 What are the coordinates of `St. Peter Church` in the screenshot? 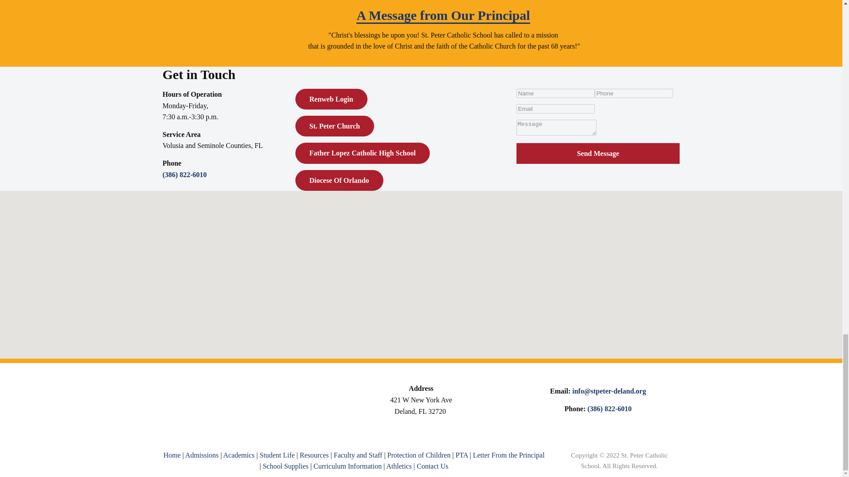 It's located at (335, 126).